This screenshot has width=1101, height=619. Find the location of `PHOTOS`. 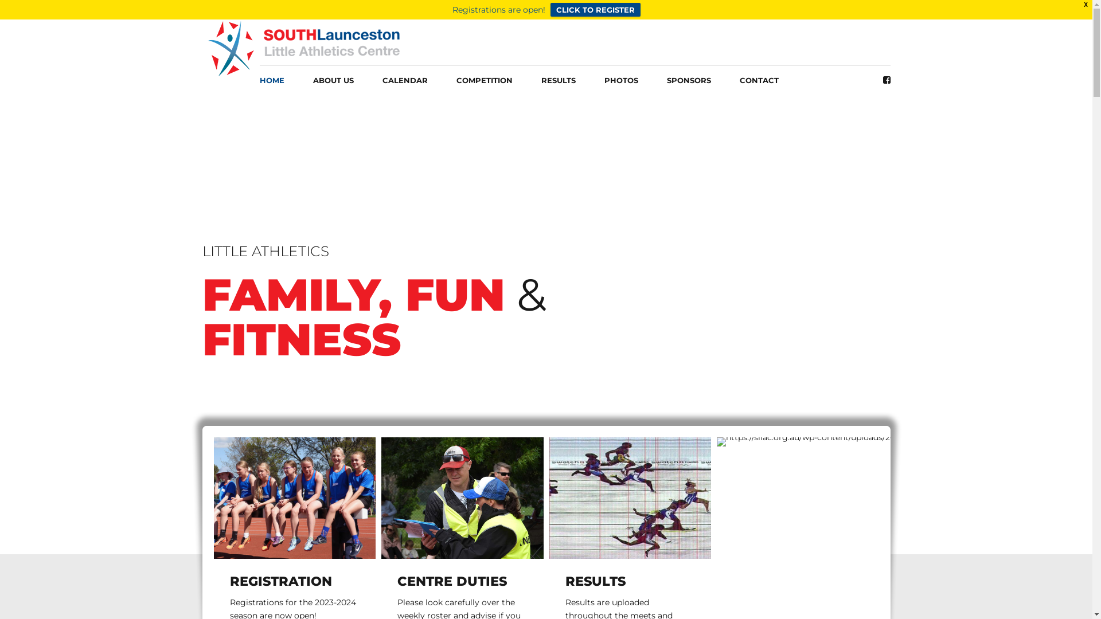

PHOTOS is located at coordinates (622, 80).